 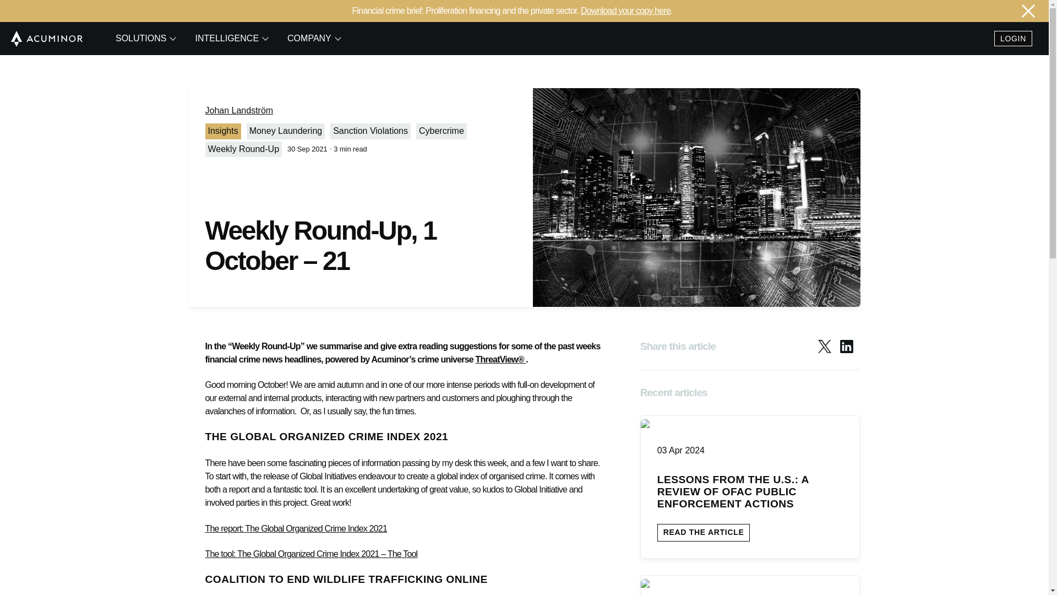 I want to click on Insights, so click(x=224, y=131).